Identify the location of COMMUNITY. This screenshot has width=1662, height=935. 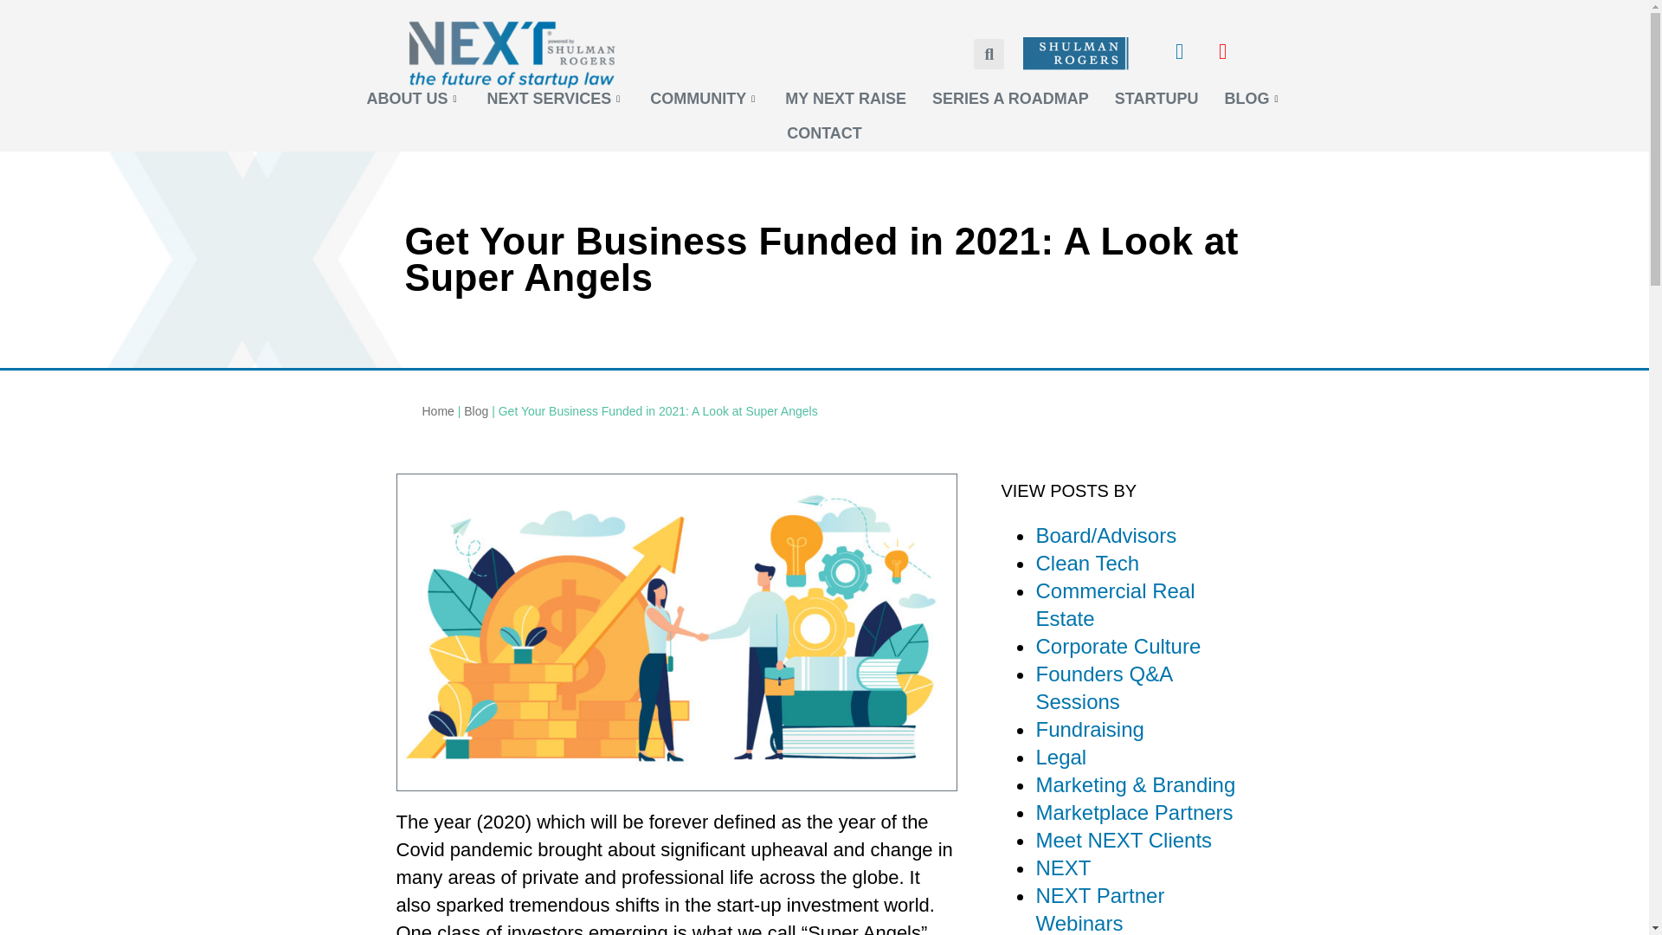
(705, 100).